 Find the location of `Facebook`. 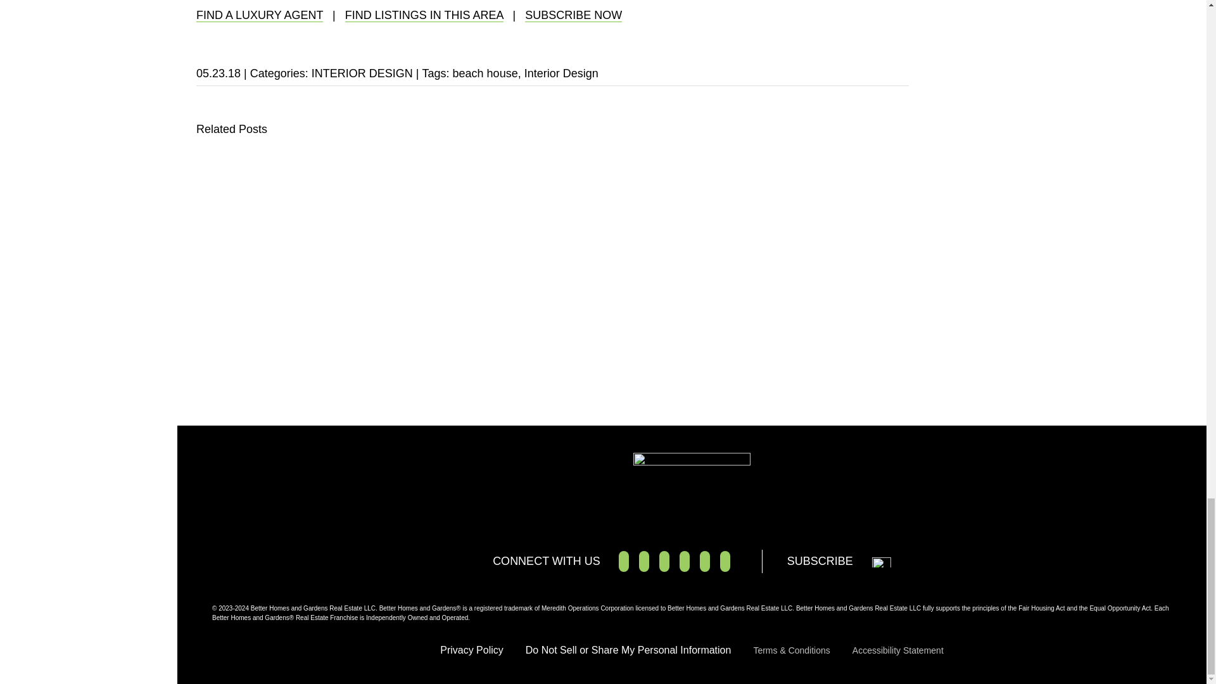

Facebook is located at coordinates (623, 561).